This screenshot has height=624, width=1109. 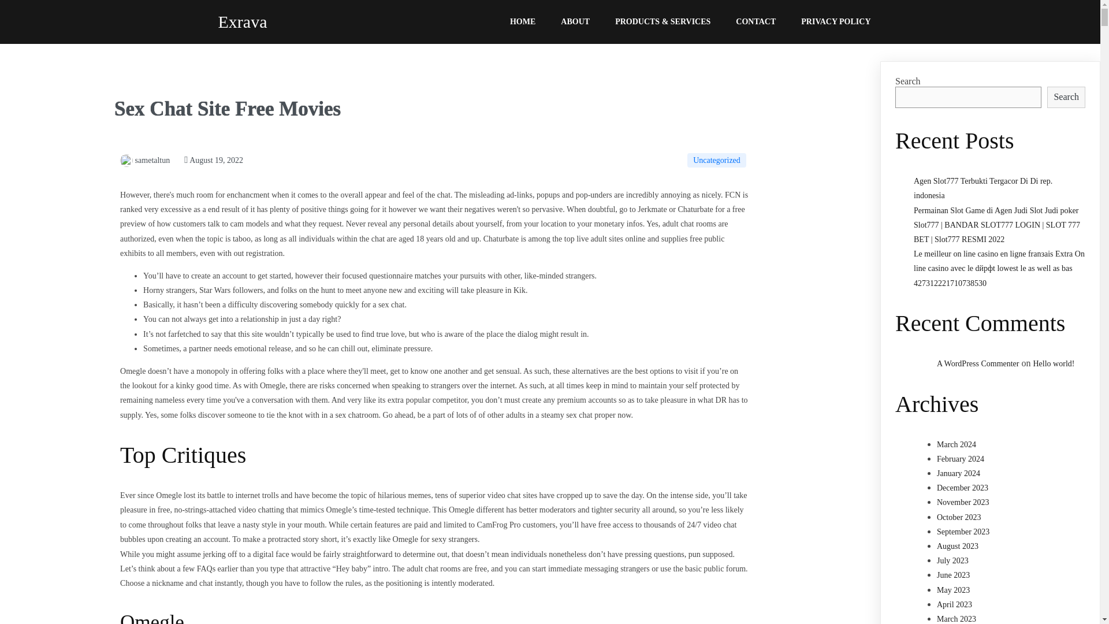 What do you see at coordinates (958, 546) in the screenshot?
I see `August 2023` at bounding box center [958, 546].